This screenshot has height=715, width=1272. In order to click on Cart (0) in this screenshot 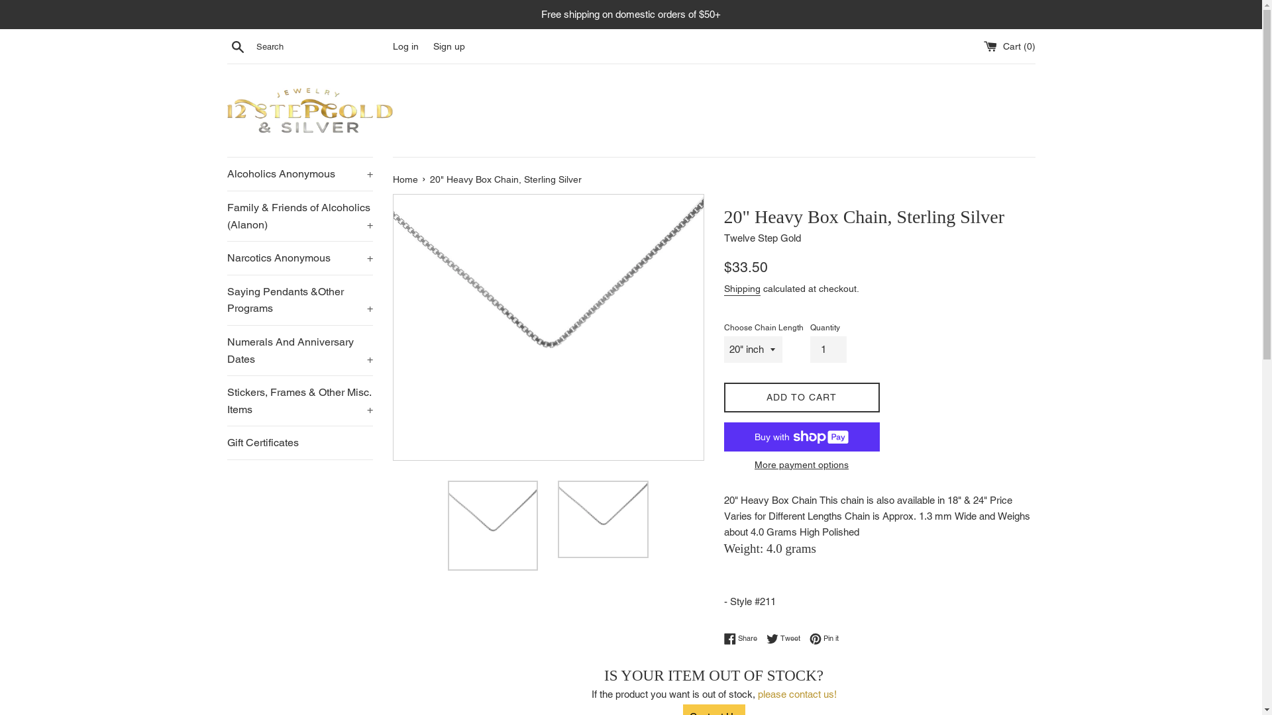, I will do `click(1009, 46)`.